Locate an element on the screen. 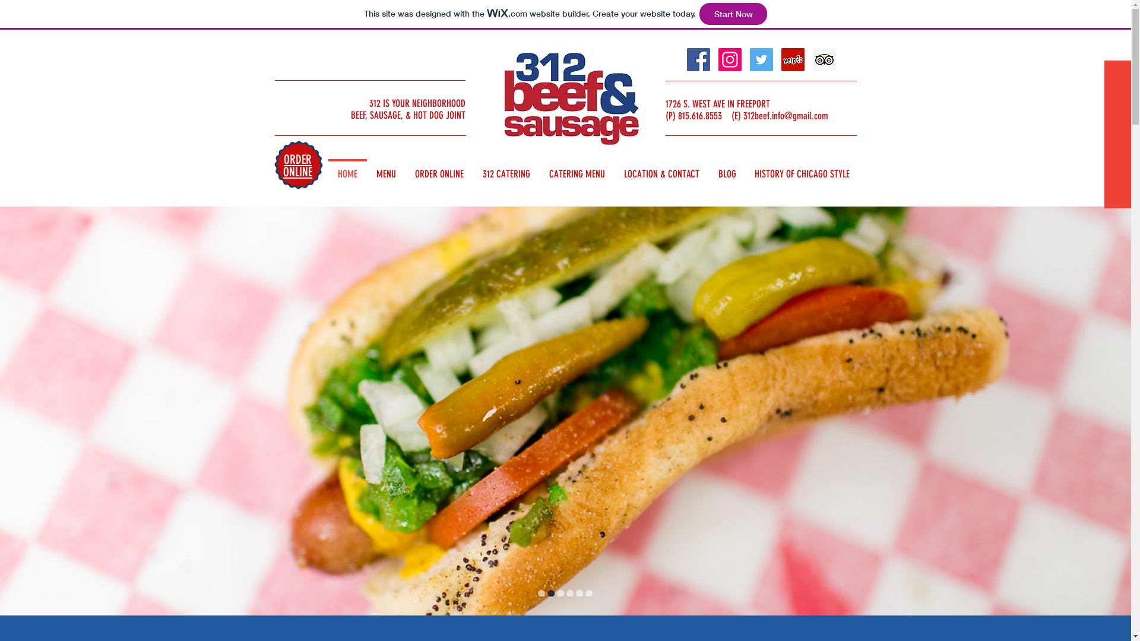  ONLINE is located at coordinates (298, 172).